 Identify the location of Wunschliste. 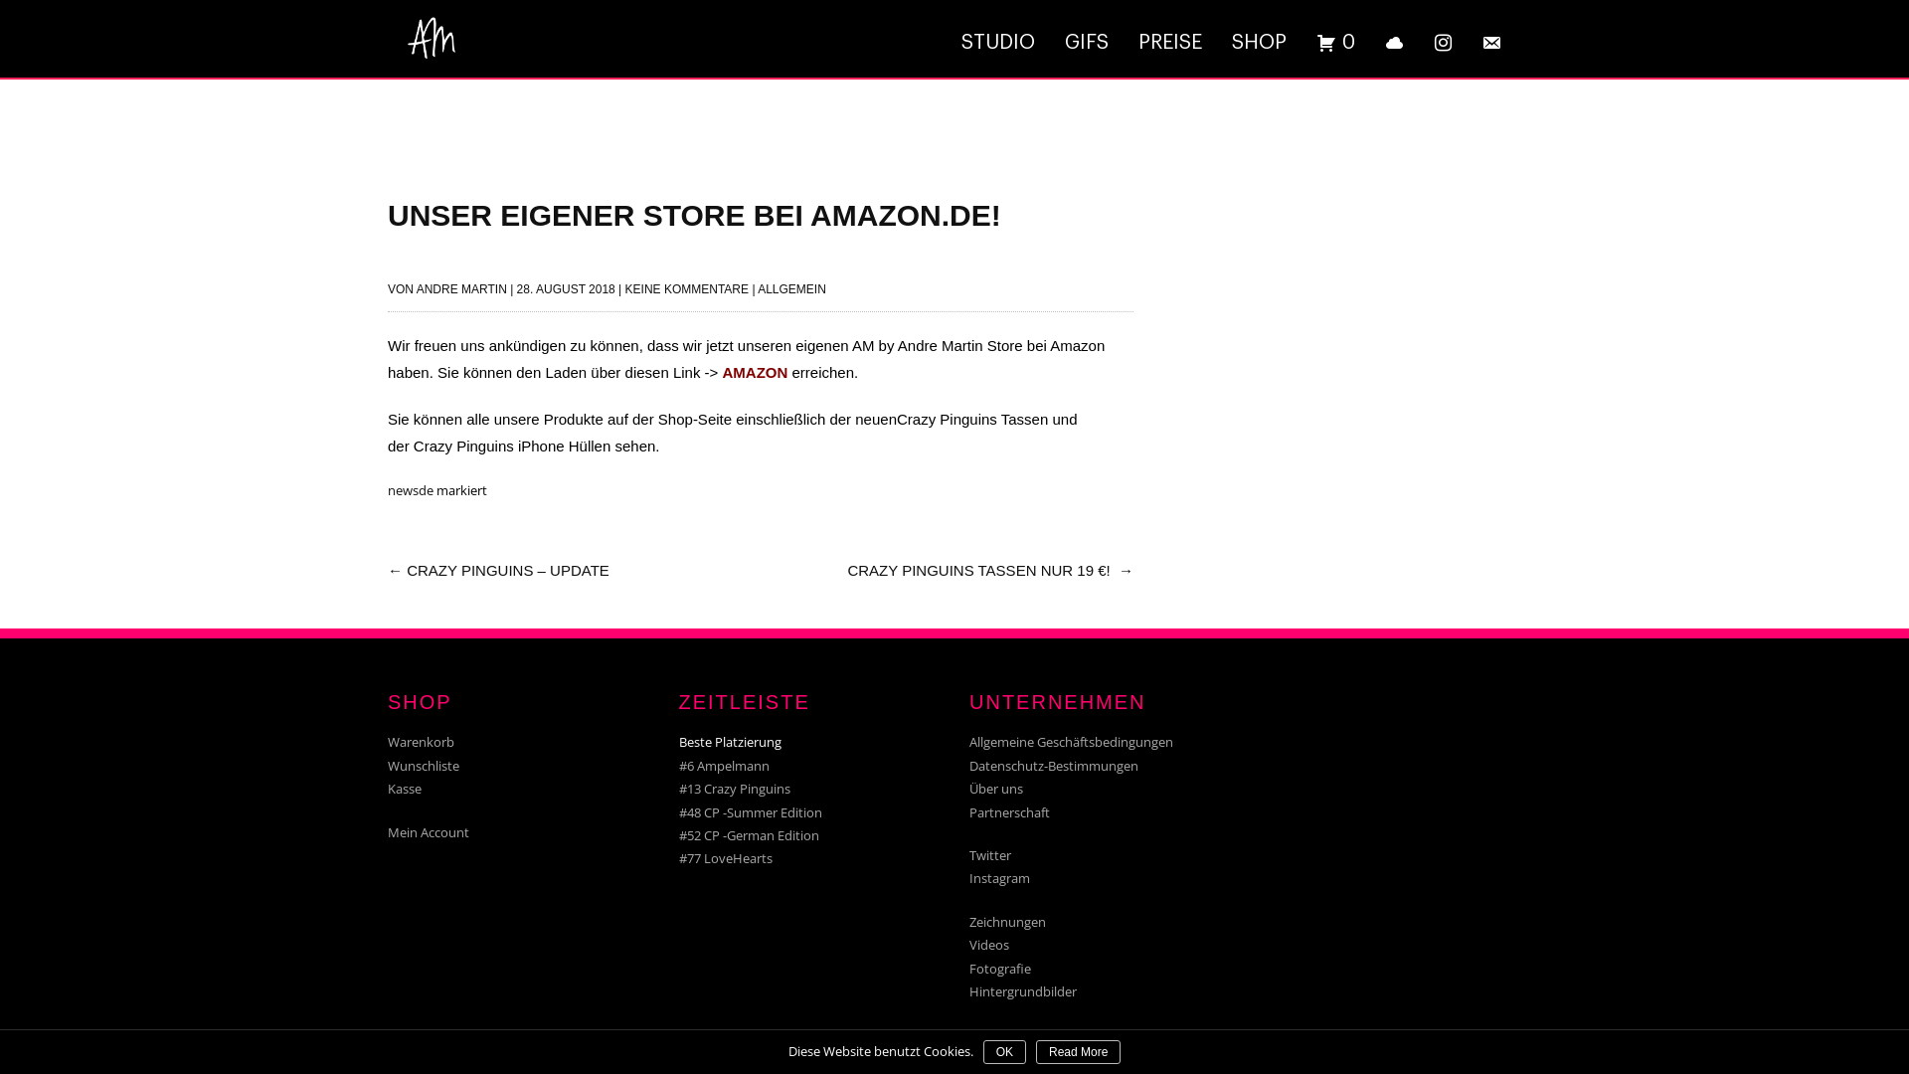
(424, 766).